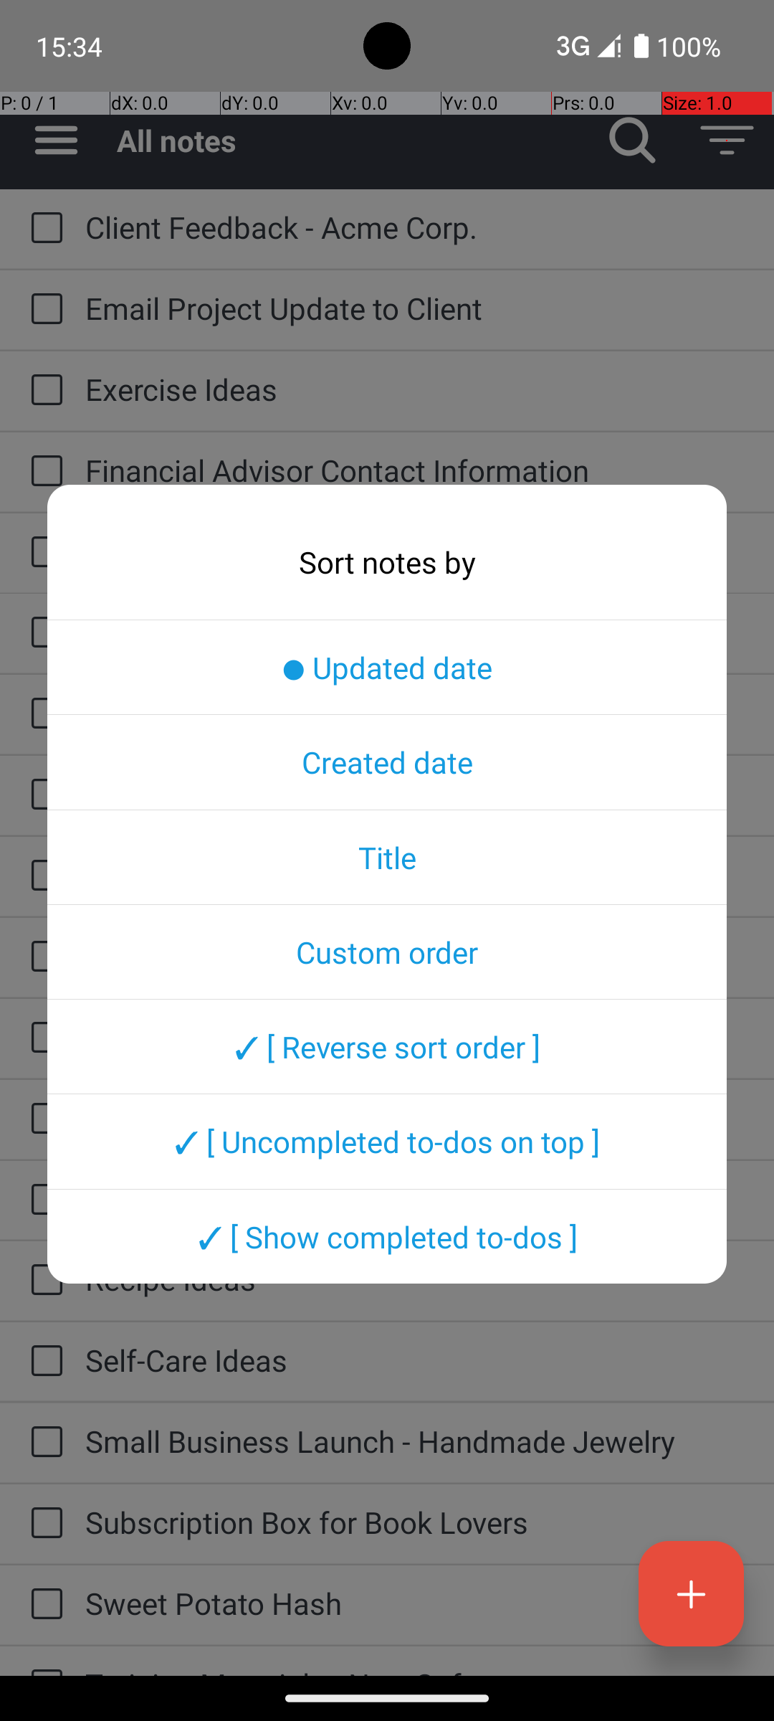 This screenshot has width=774, height=1721. What do you see at coordinates (416, 631) in the screenshot?
I see `Grocery List` at bounding box center [416, 631].